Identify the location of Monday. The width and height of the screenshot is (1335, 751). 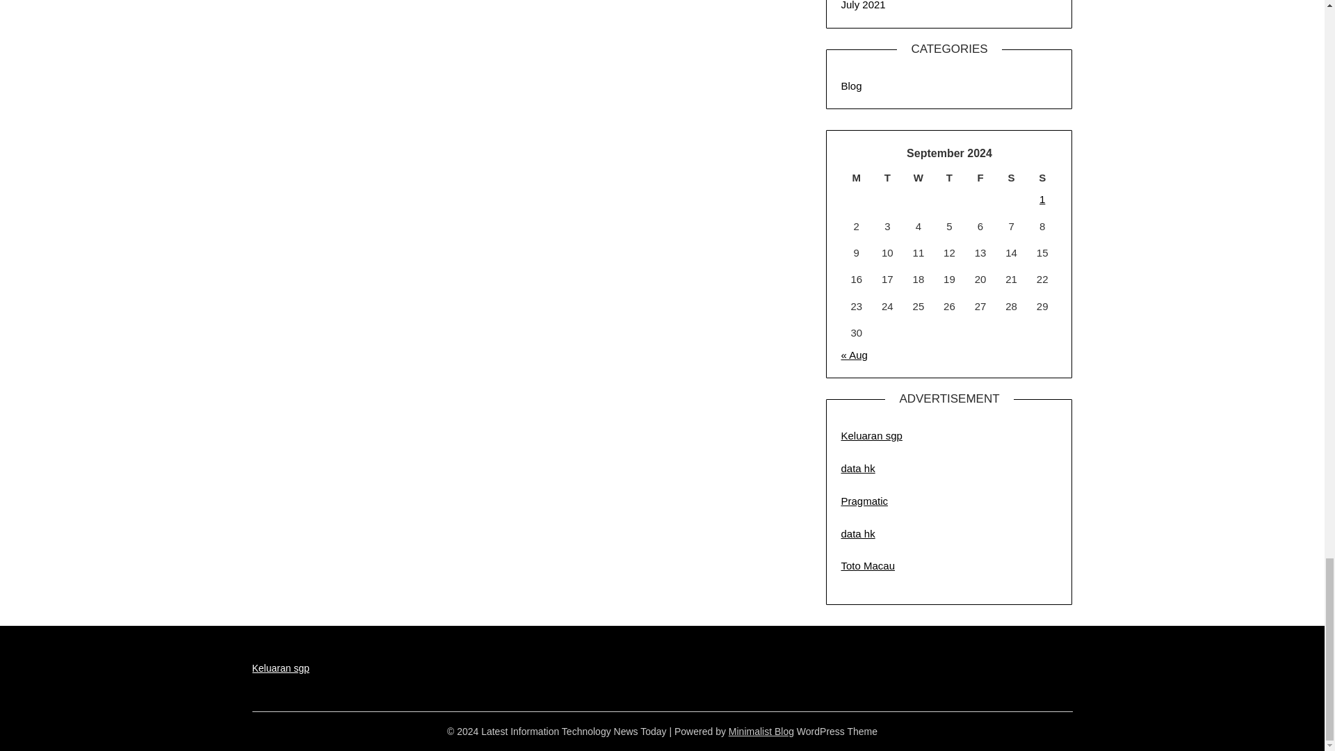
(856, 178).